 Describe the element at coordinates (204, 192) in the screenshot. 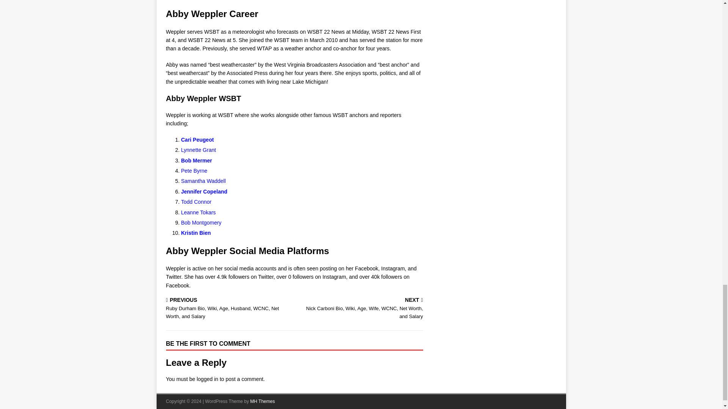

I see `Jennifer Copeland` at that location.